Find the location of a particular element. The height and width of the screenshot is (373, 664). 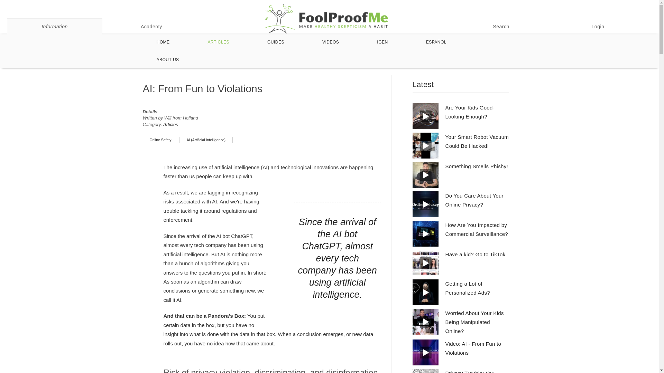

ARTICLES is located at coordinates (219, 42).